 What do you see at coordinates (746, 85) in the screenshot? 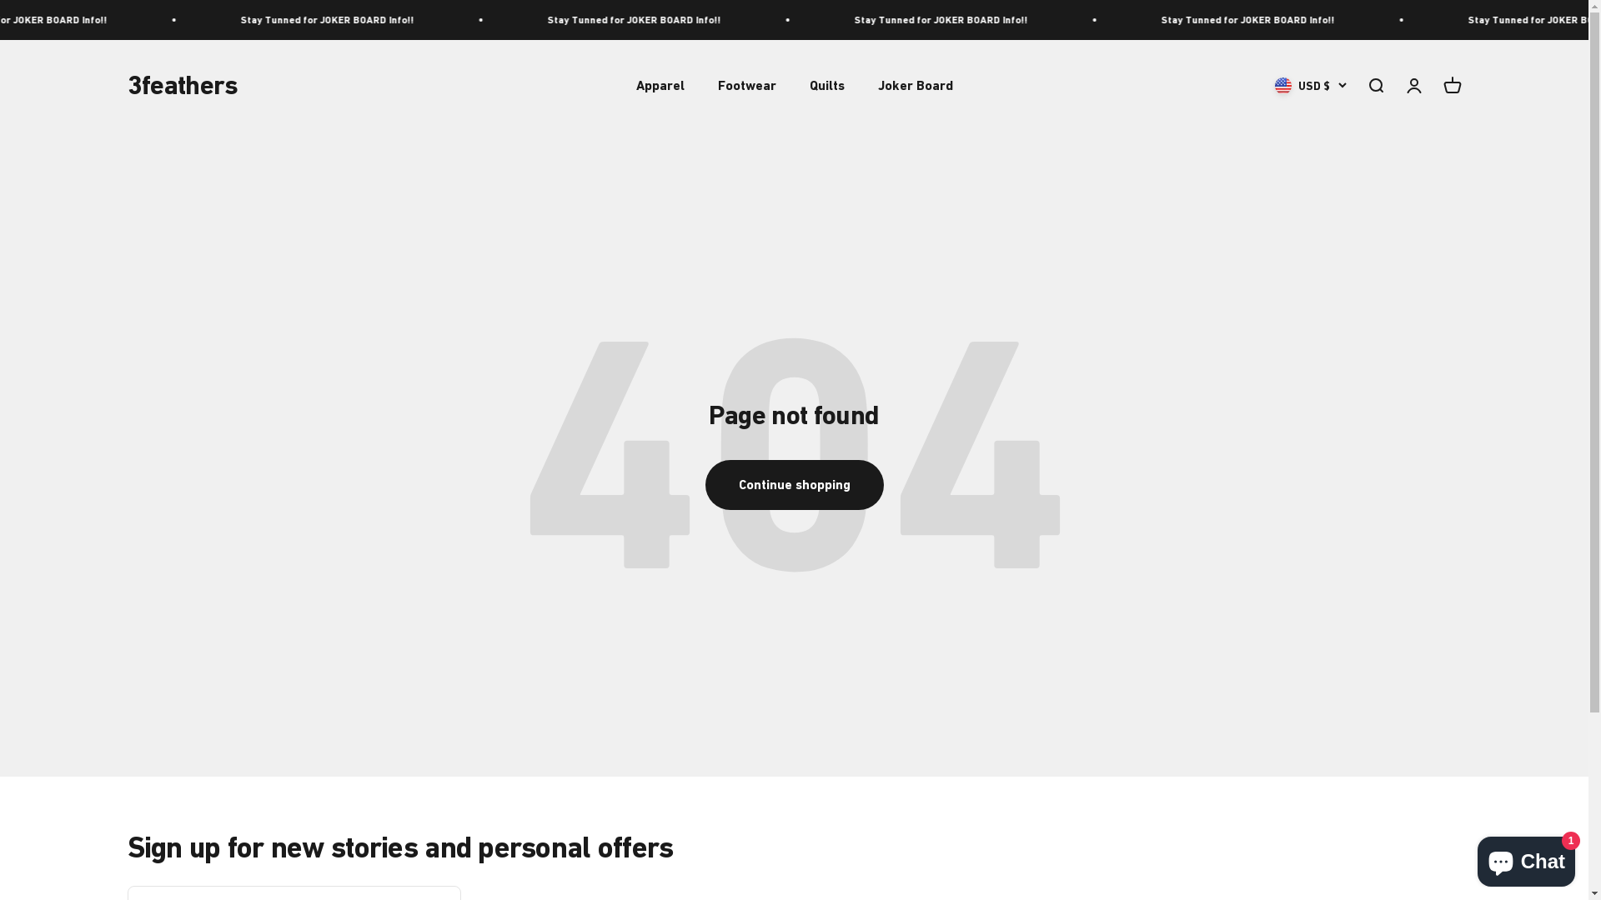
I see `Footwear` at bounding box center [746, 85].